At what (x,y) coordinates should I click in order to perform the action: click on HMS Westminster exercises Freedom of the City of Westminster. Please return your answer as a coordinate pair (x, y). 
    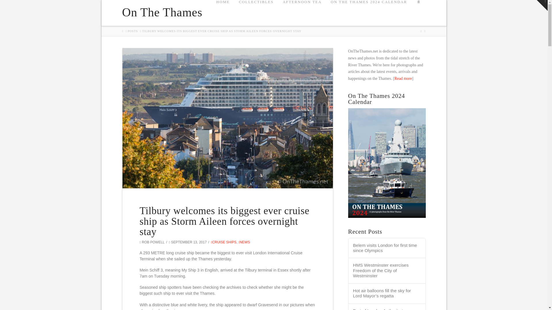
    Looking at the image, I should click on (387, 270).